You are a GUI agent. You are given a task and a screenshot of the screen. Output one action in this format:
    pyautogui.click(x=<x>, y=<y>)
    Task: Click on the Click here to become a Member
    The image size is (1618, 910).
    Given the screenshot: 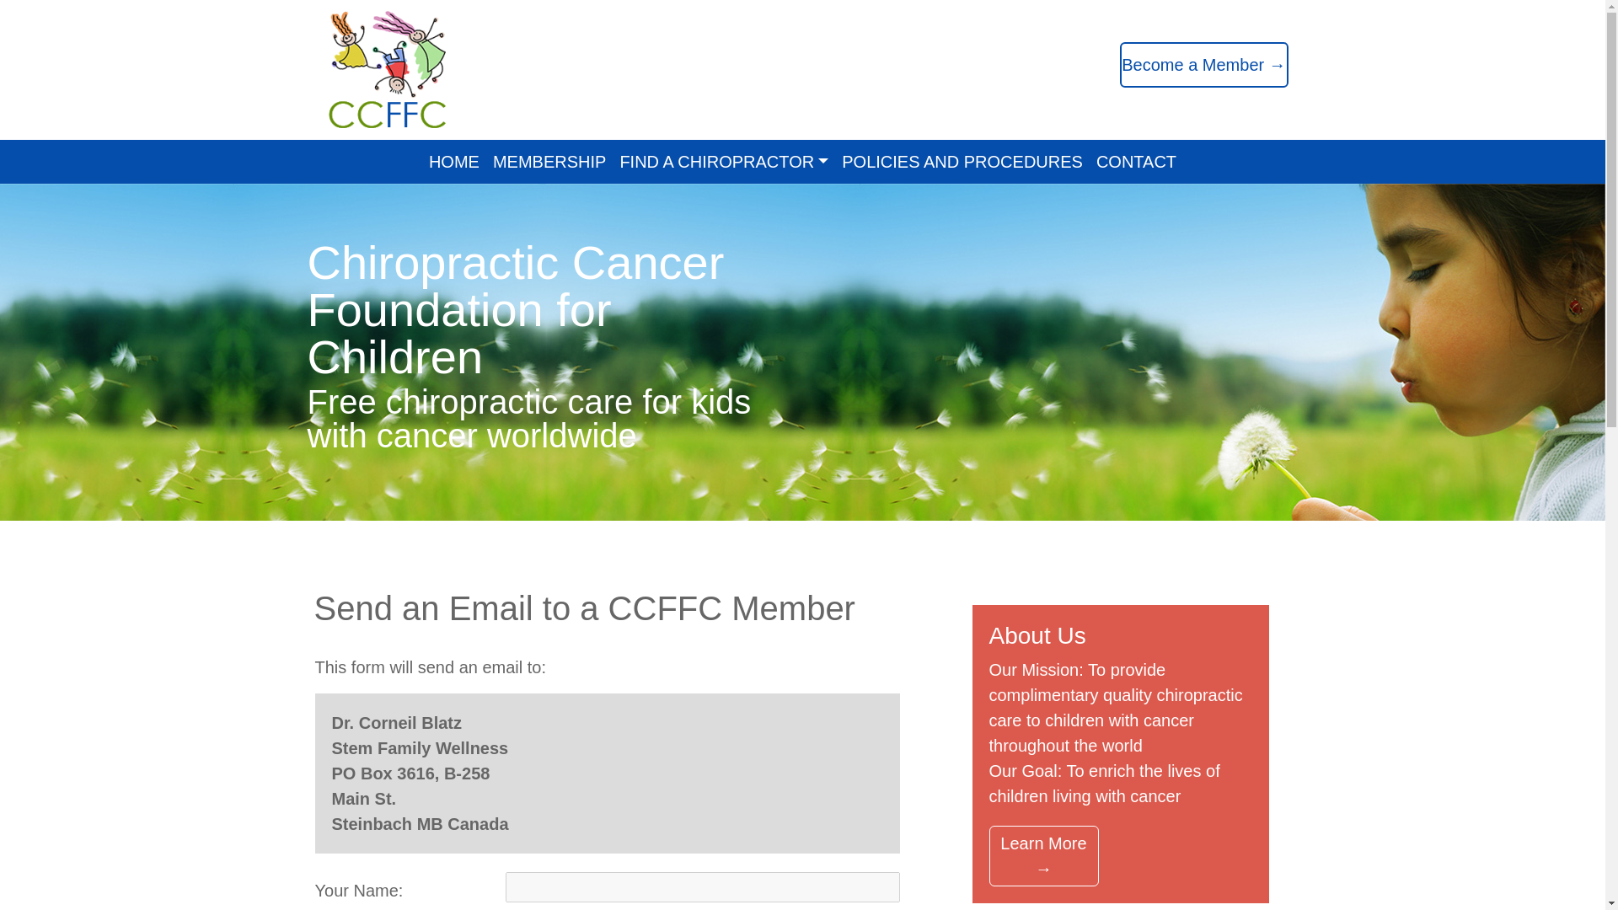 What is the action you would take?
    pyautogui.click(x=549, y=161)
    